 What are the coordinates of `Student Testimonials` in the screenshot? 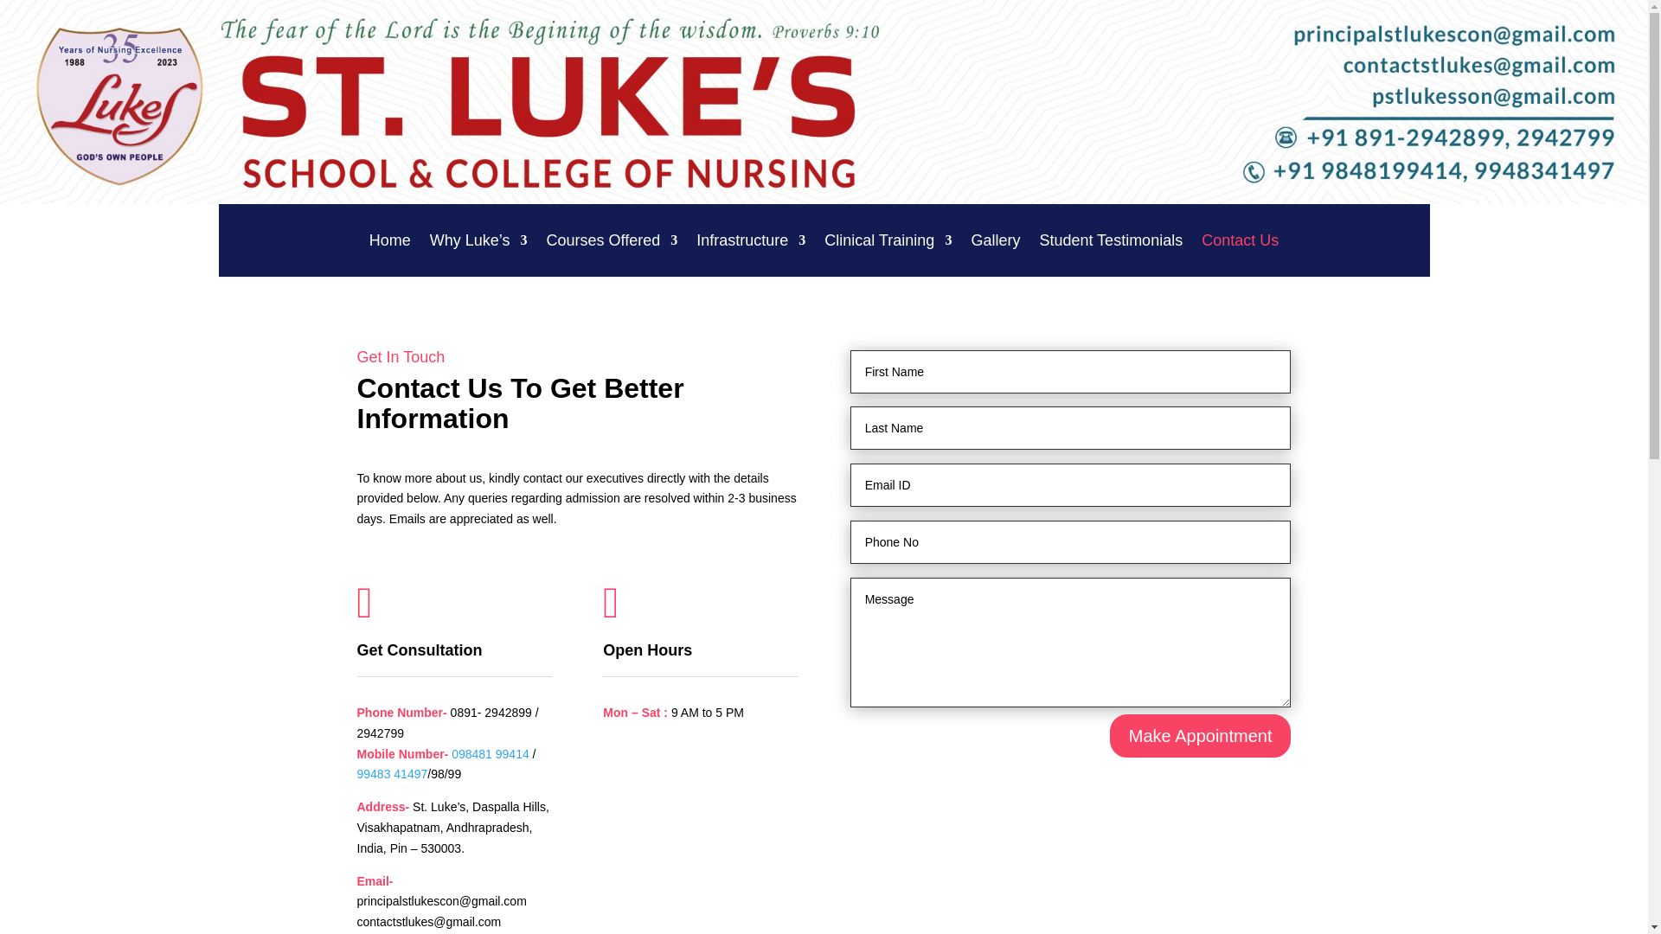 It's located at (1111, 244).